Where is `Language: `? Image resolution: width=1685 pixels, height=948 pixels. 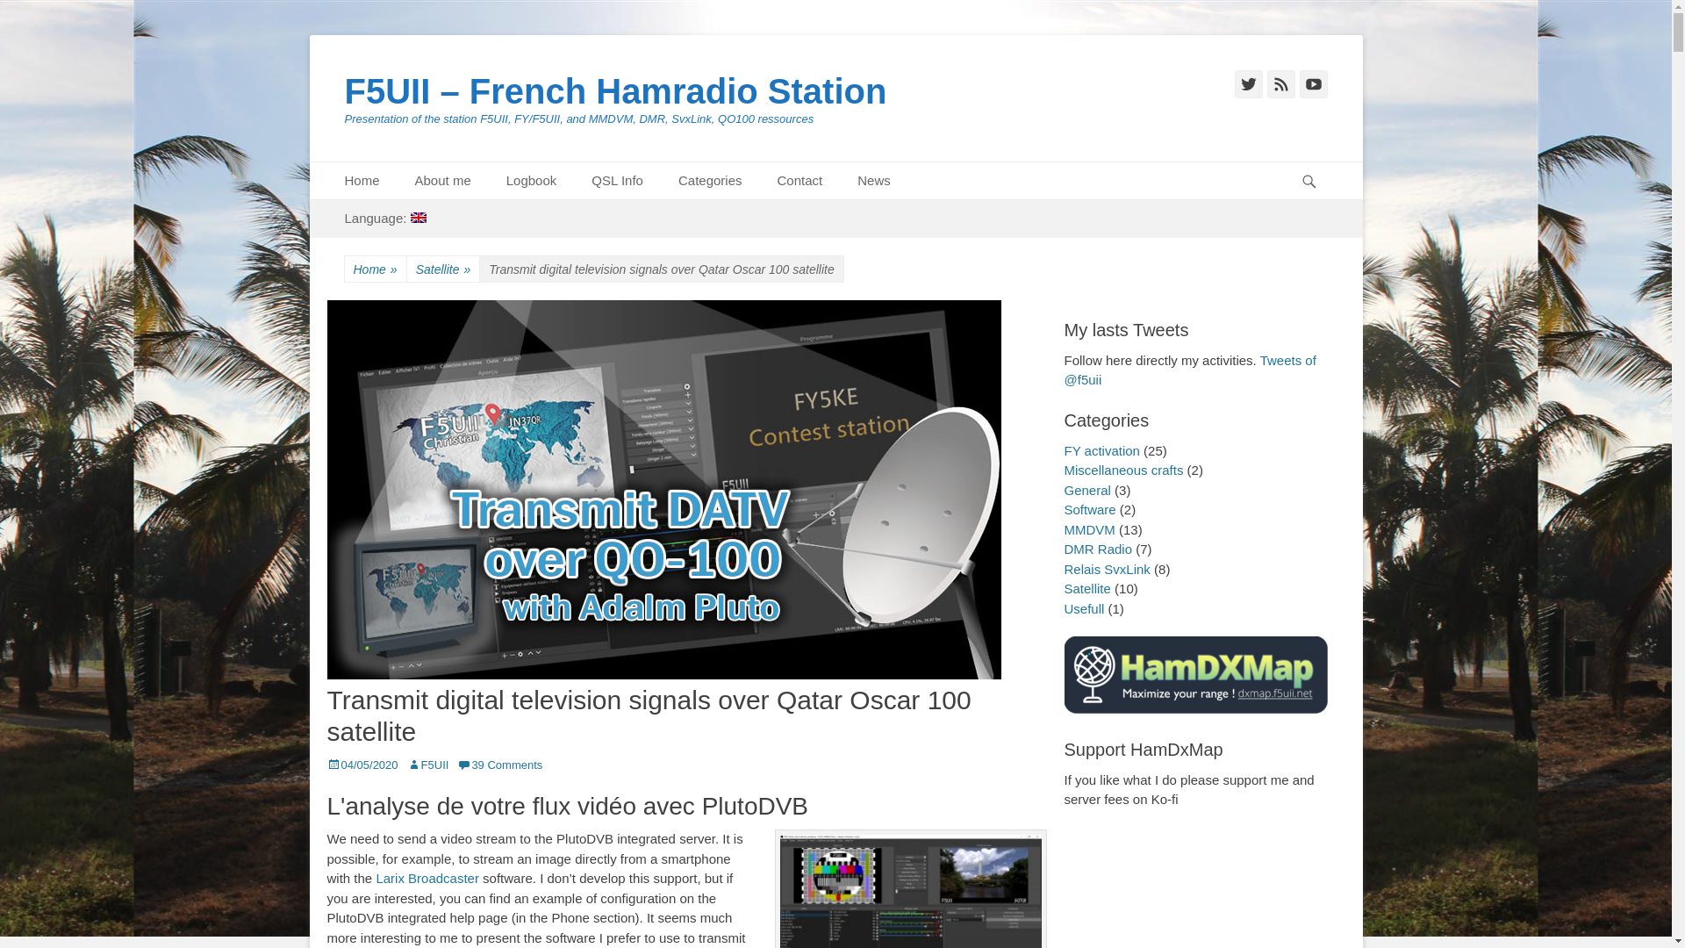
Language:  is located at coordinates (384, 219).